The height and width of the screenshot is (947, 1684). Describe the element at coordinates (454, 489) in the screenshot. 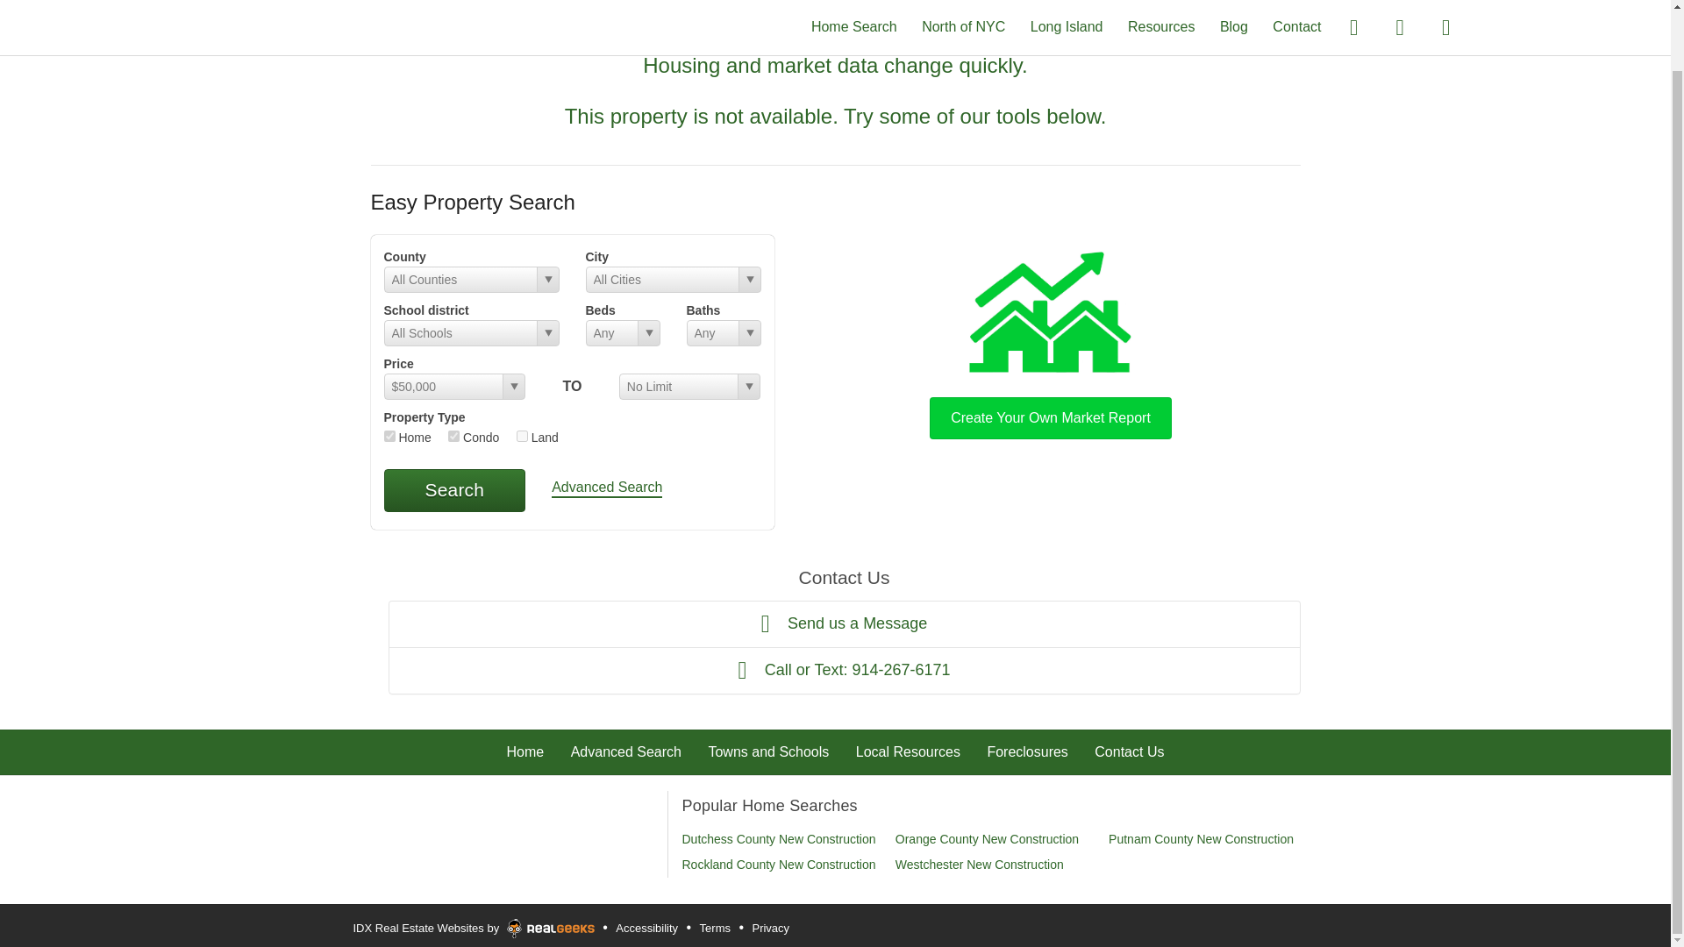

I see `Search` at that location.